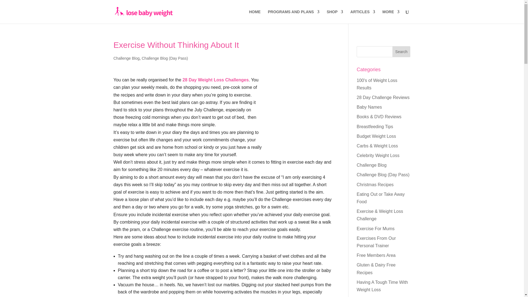  Describe the element at coordinates (377, 84) in the screenshot. I see `100's of Weight Loss Results` at that location.